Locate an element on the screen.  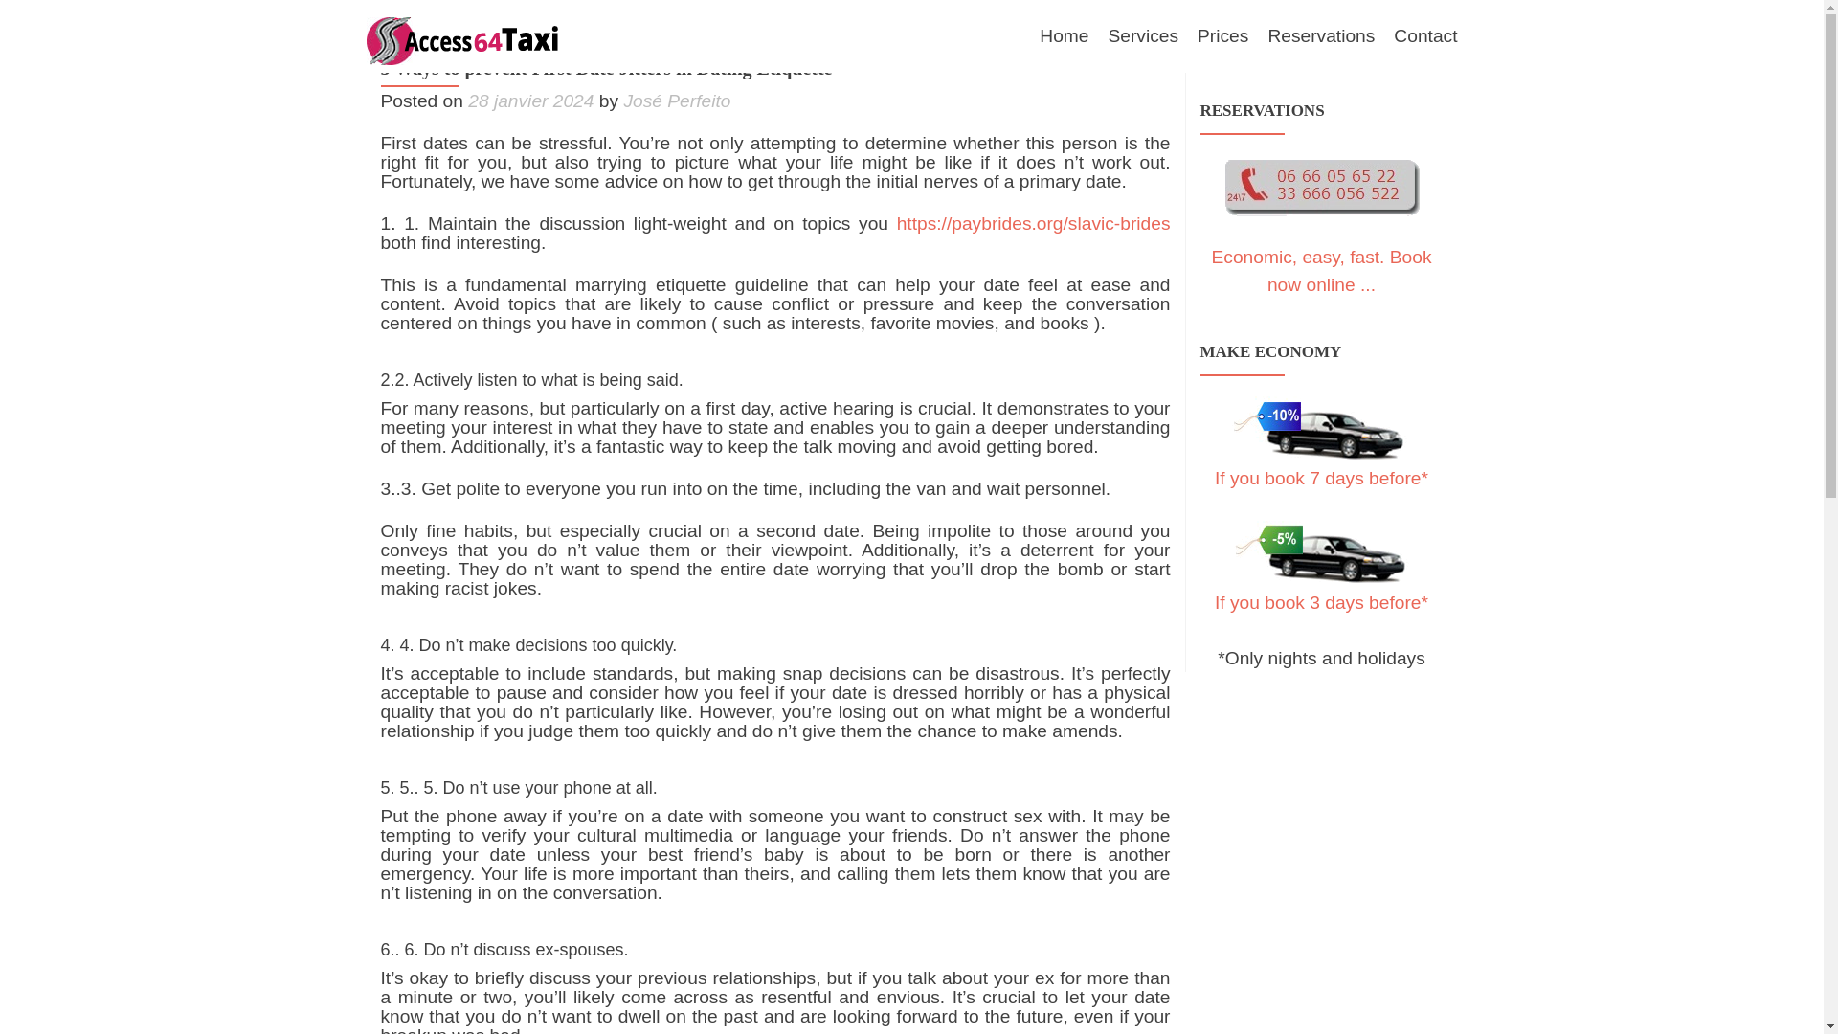
Economic, easy, fast. Book now online ... is located at coordinates (1321, 270).